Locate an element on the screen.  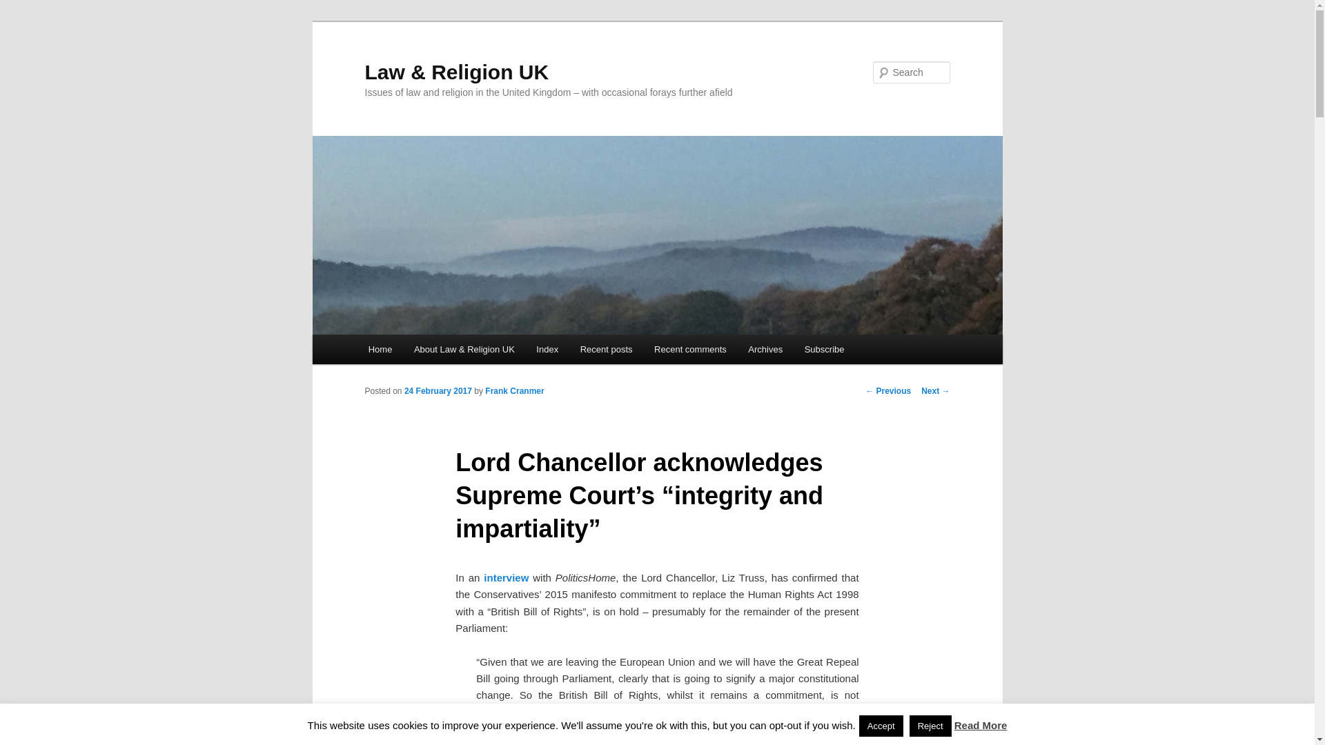
Recent posts is located at coordinates (606, 349).